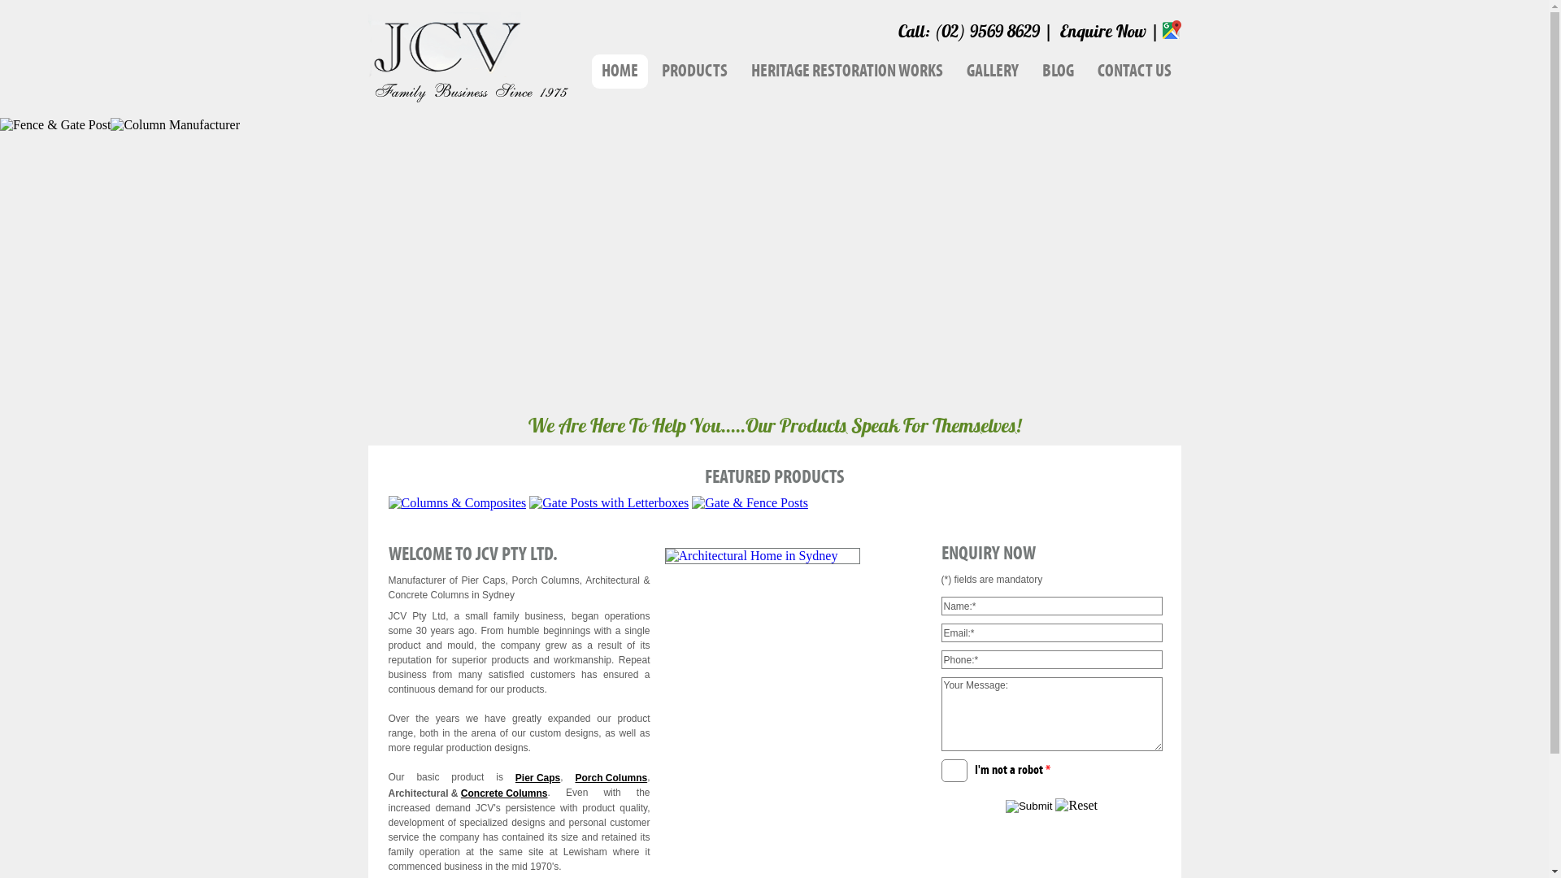 The width and height of the screenshot is (1561, 878). What do you see at coordinates (992, 72) in the screenshot?
I see `GALLERY` at bounding box center [992, 72].